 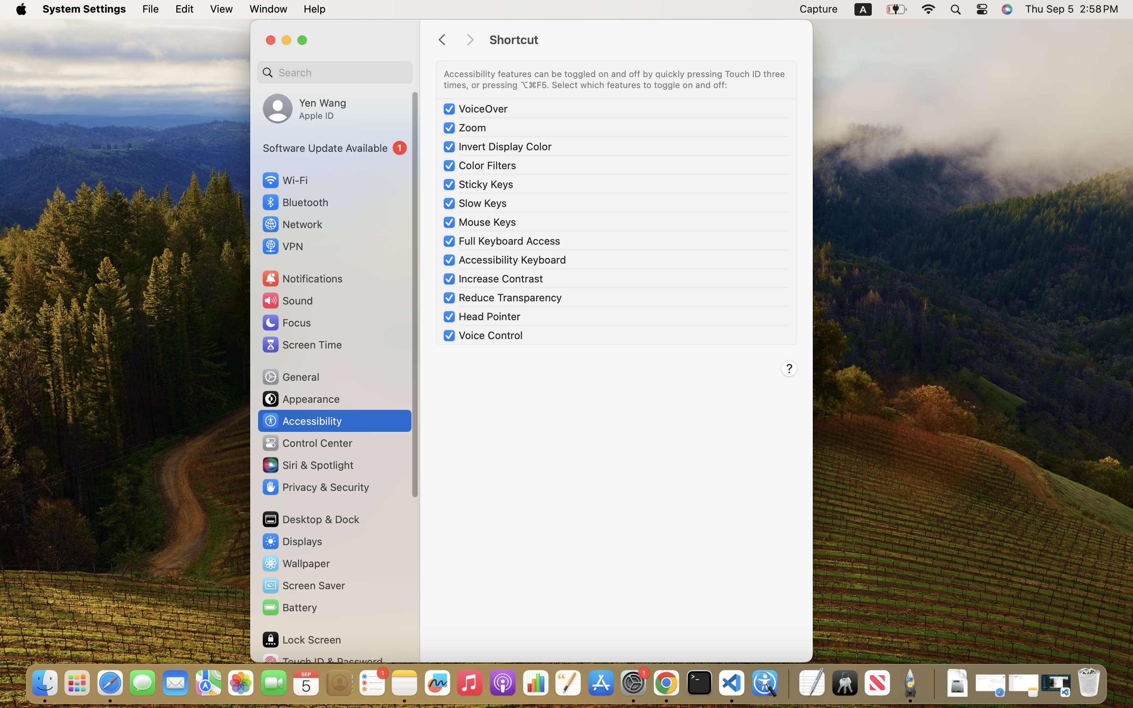 I want to click on Privacy & Security, so click(x=315, y=487).